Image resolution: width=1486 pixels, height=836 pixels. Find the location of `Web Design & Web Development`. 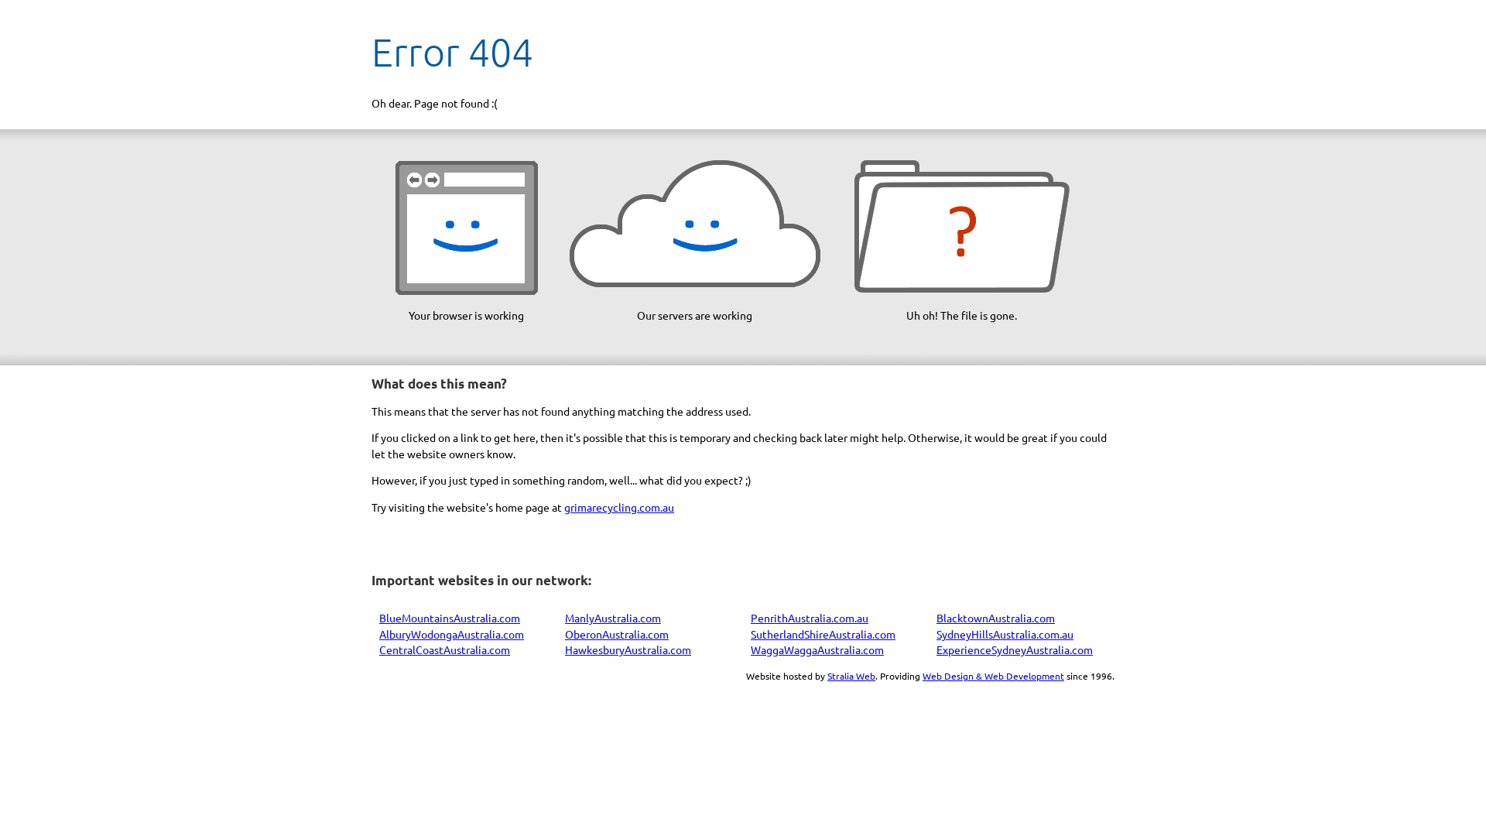

Web Design & Web Development is located at coordinates (994, 676).